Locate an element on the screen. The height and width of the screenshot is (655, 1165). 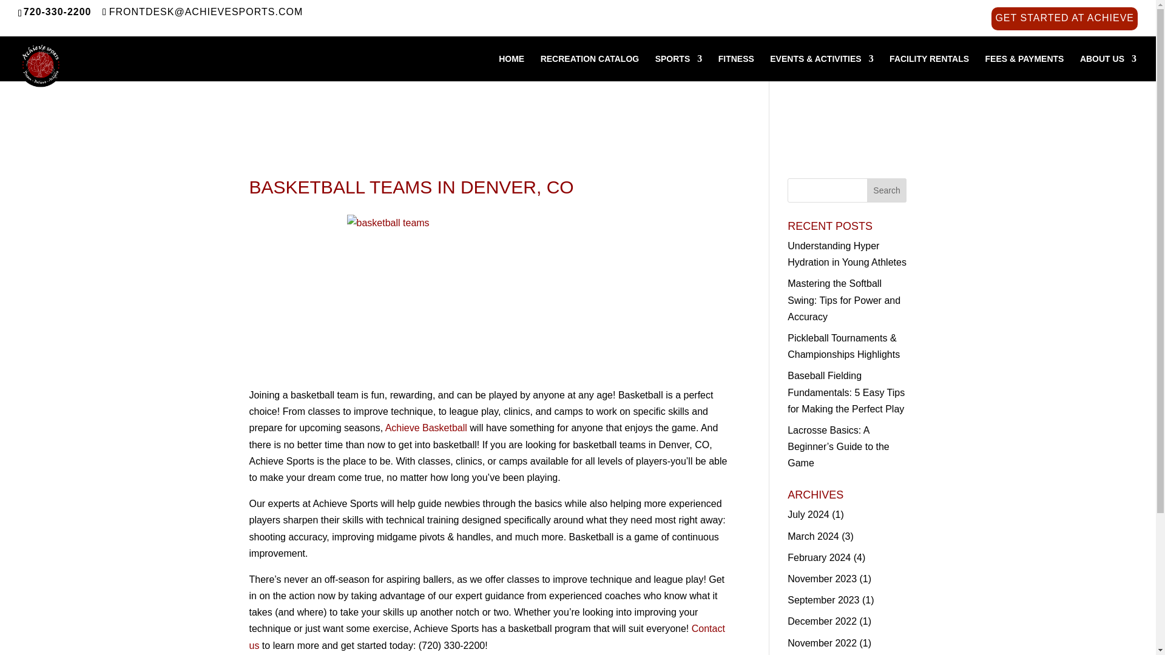
FACILITY RENTALS is located at coordinates (930, 67).